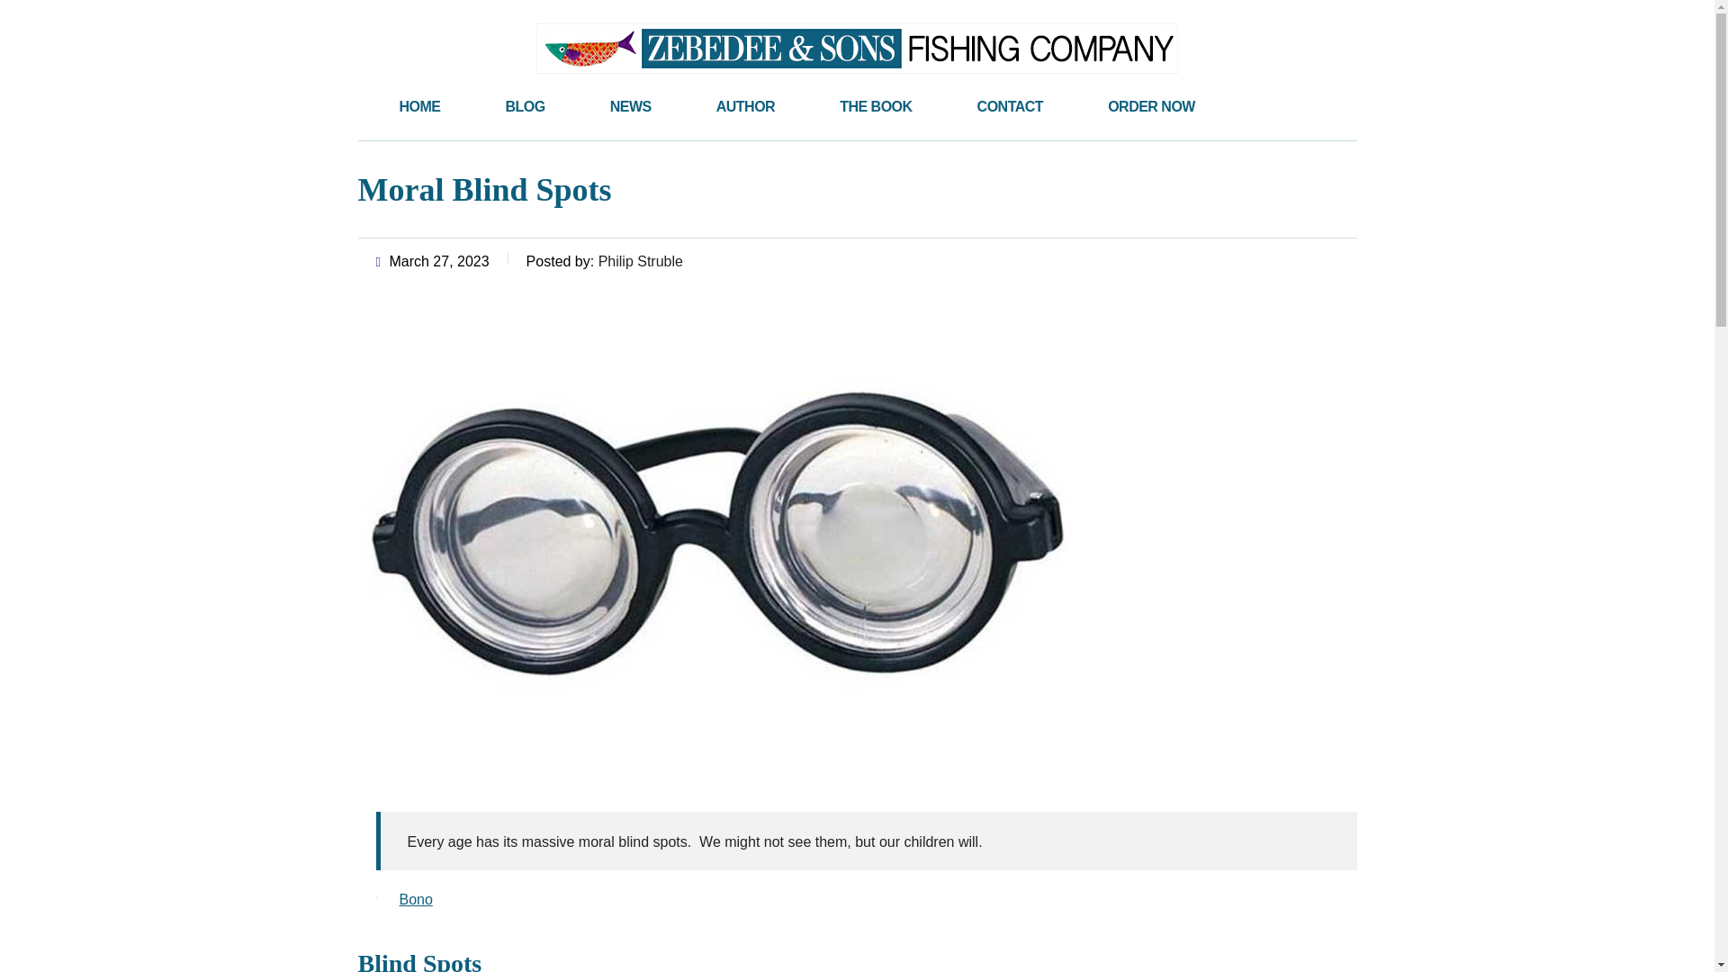  I want to click on HOME, so click(420, 106).